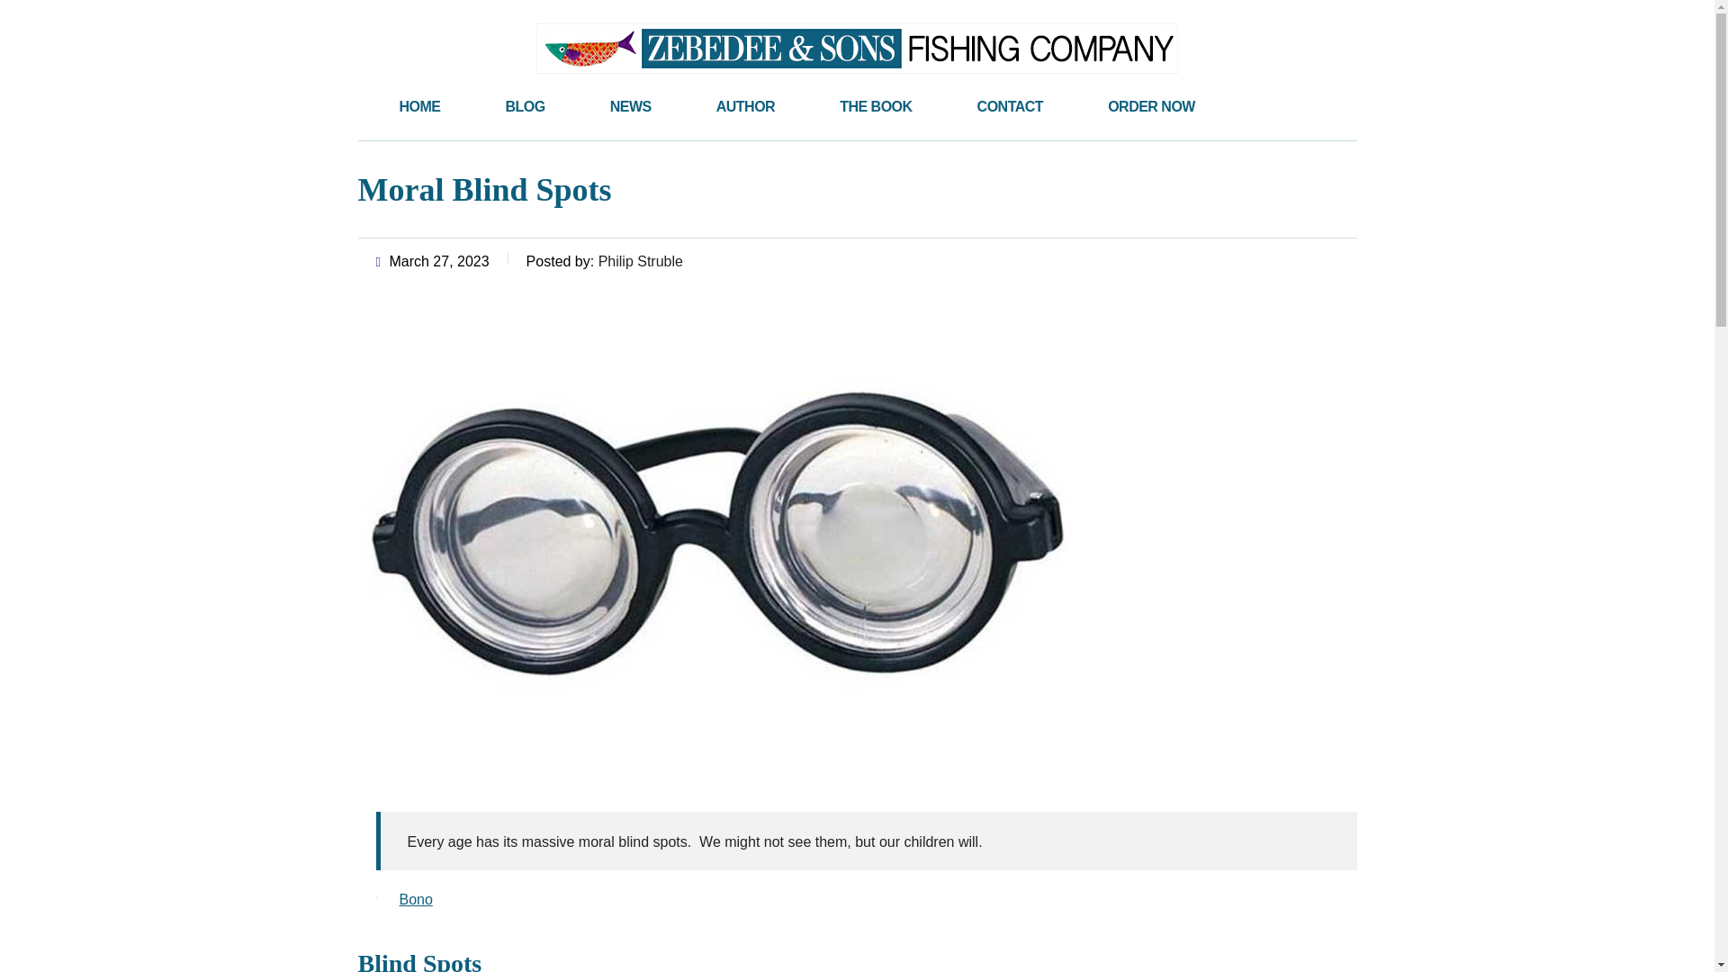  I want to click on HOME, so click(420, 106).